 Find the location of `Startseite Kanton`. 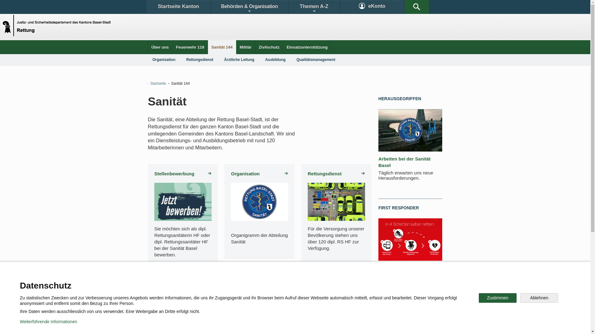

Startseite Kanton is located at coordinates (178, 7).